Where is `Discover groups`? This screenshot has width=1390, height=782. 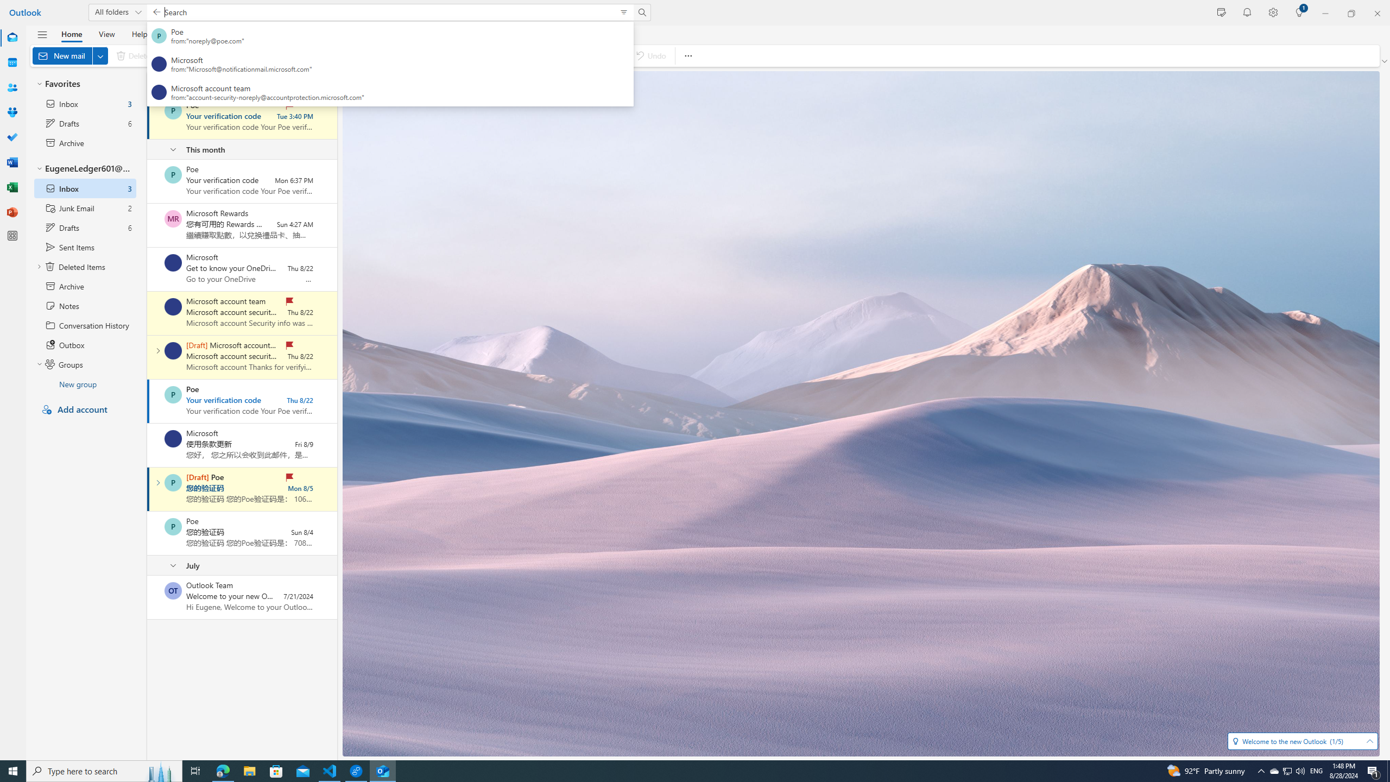 Discover groups is located at coordinates (584, 55).